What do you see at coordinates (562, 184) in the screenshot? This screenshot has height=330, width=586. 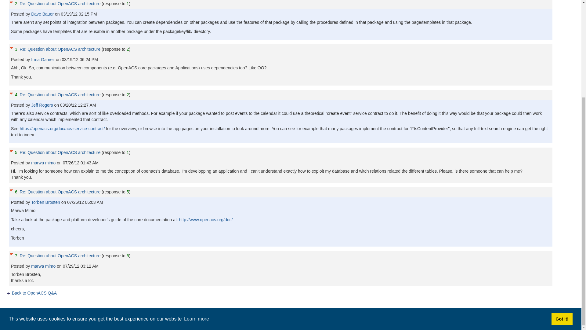 I see `Got it!` at bounding box center [562, 184].